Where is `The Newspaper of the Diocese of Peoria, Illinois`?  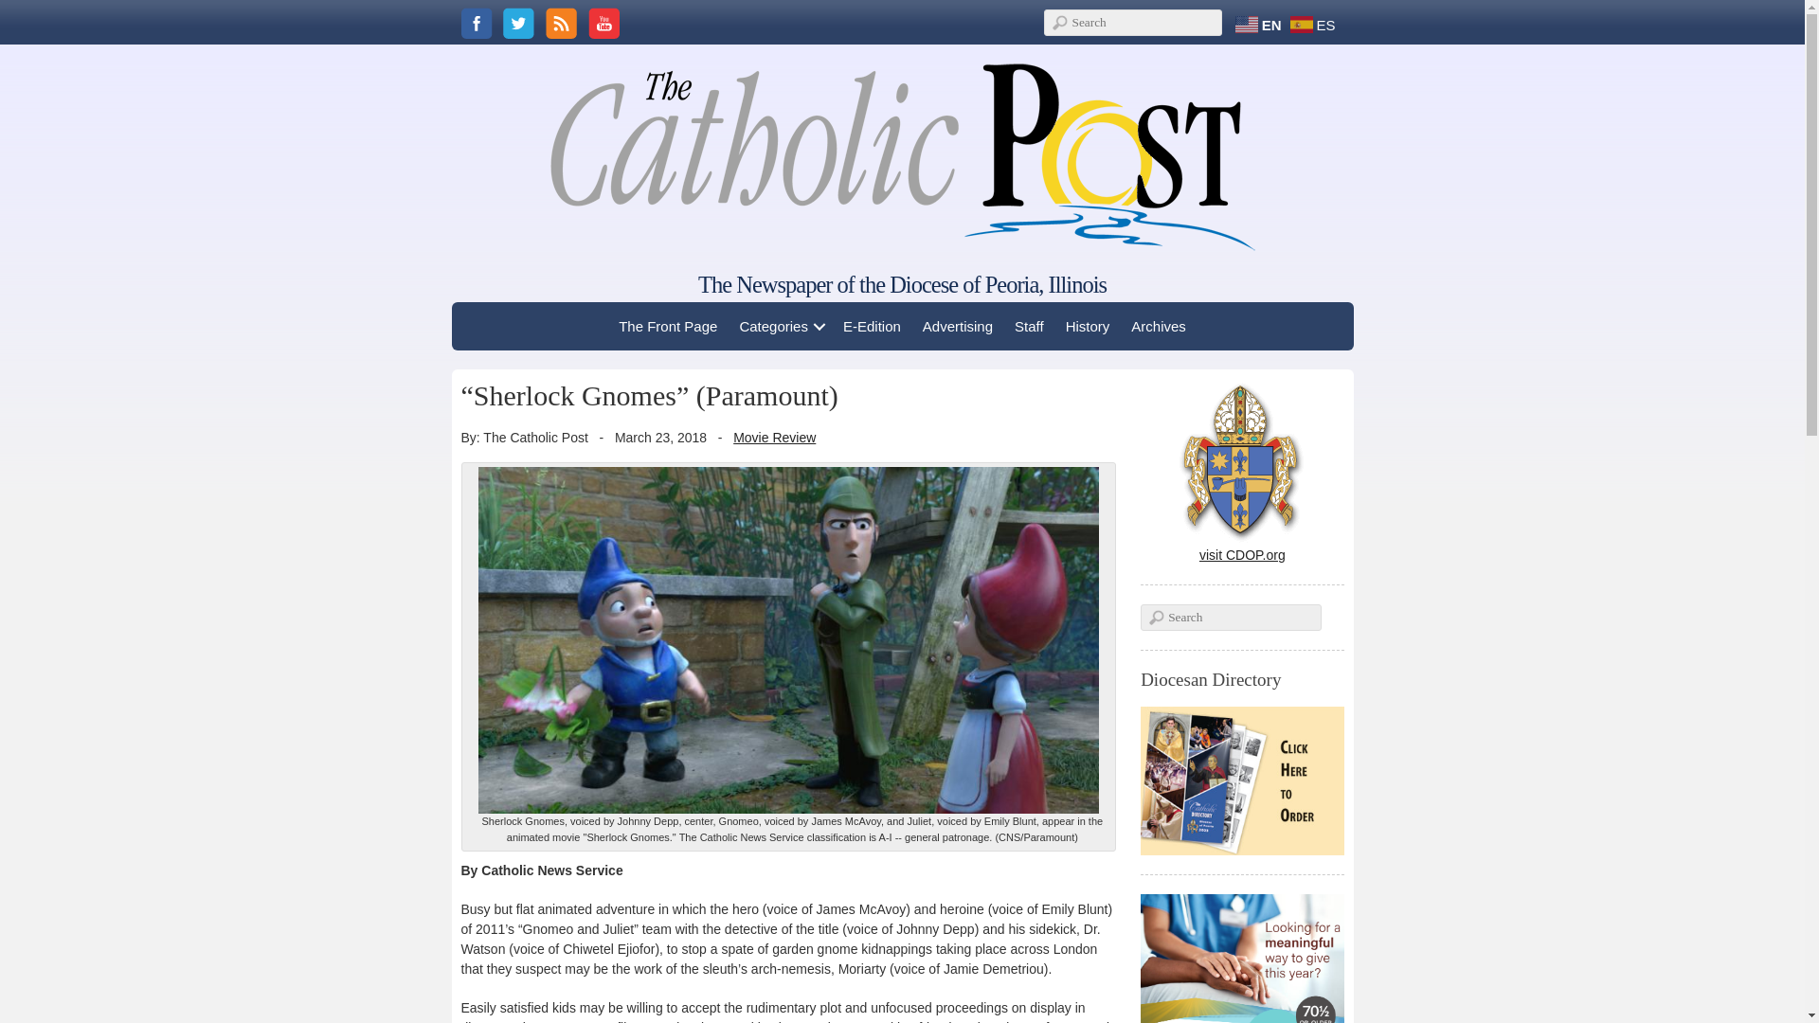 The Newspaper of the Diocese of Peoria, Illinois is located at coordinates (902, 284).